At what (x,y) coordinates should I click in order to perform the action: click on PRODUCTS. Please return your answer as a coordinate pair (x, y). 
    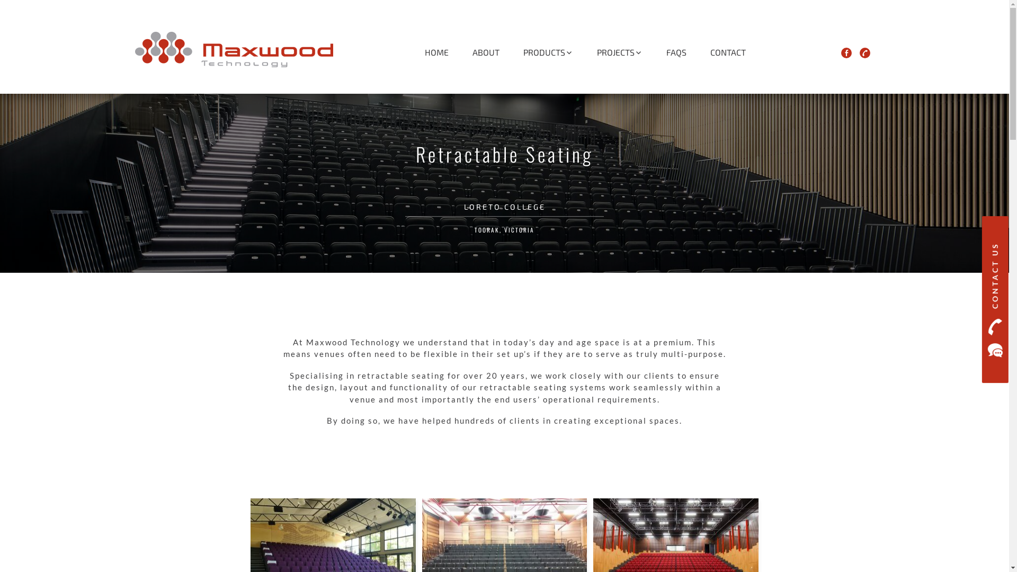
    Looking at the image, I should click on (548, 52).